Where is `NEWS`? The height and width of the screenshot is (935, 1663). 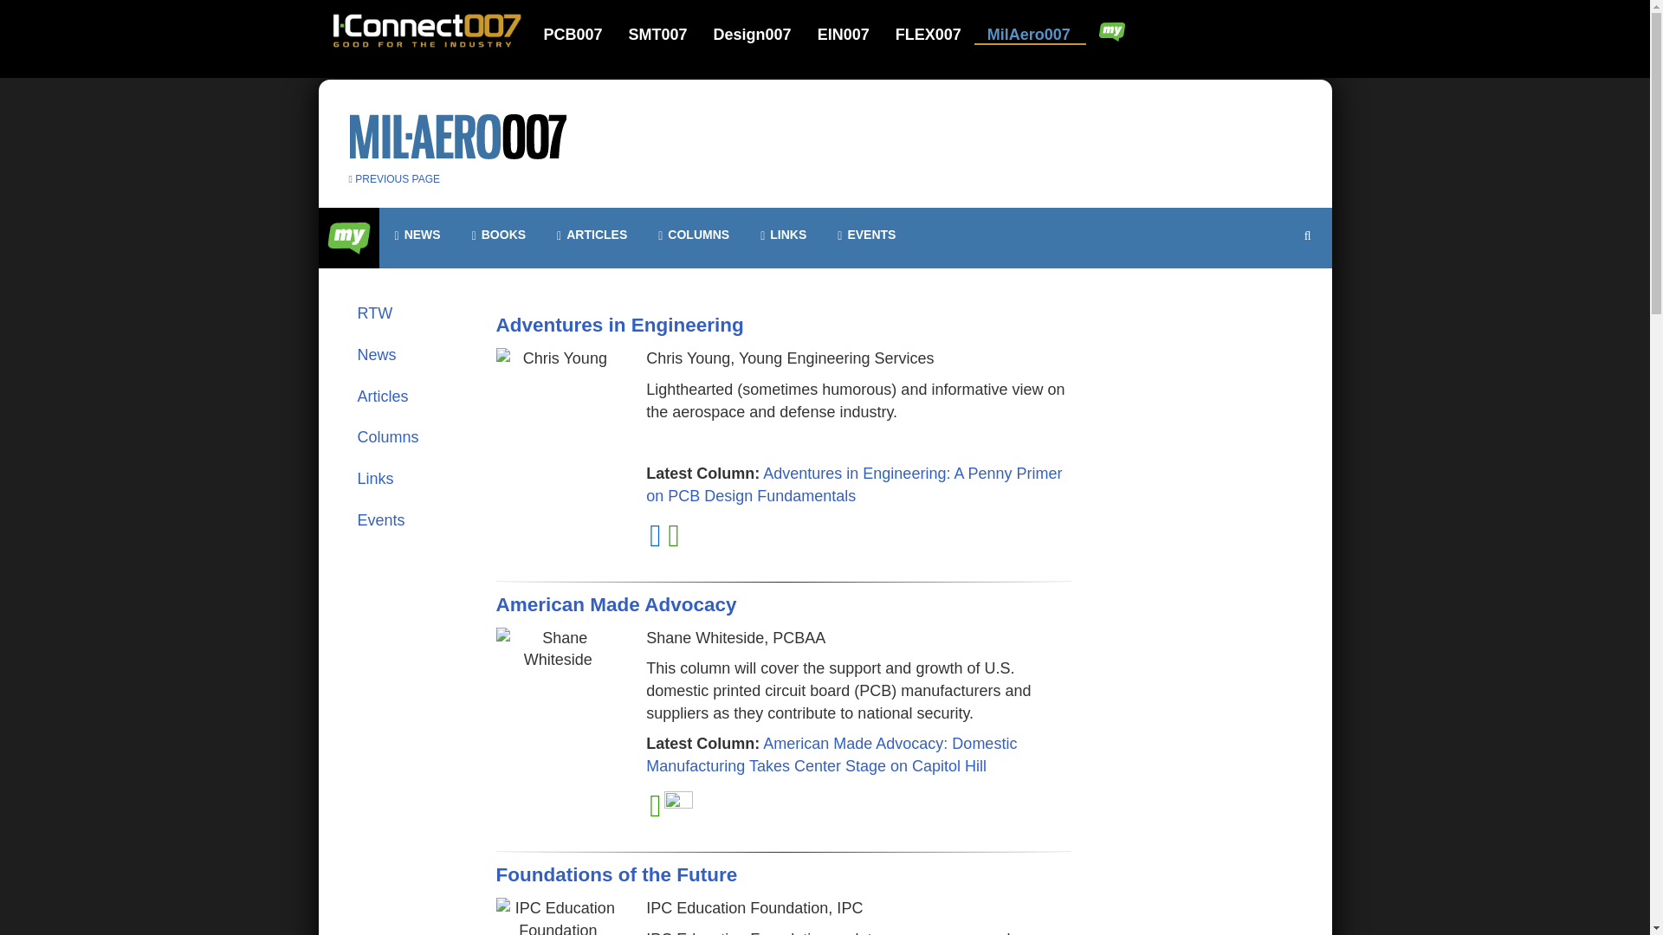
NEWS is located at coordinates (417, 235).